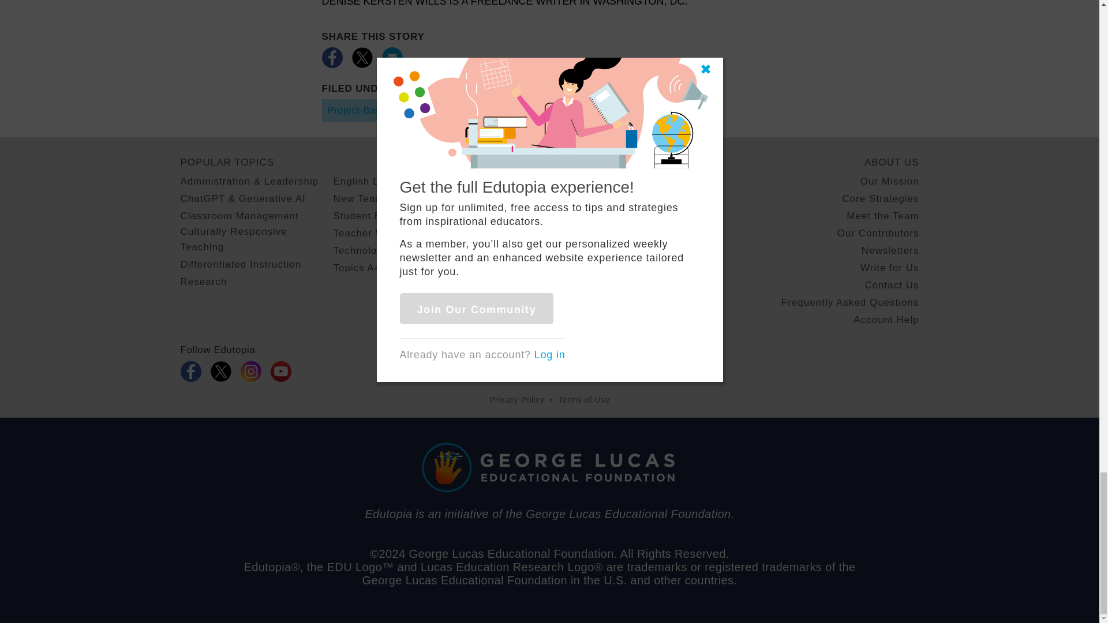 Image resolution: width=1108 pixels, height=623 pixels. What do you see at coordinates (359, 268) in the screenshot?
I see `Topics A-Z` at bounding box center [359, 268].